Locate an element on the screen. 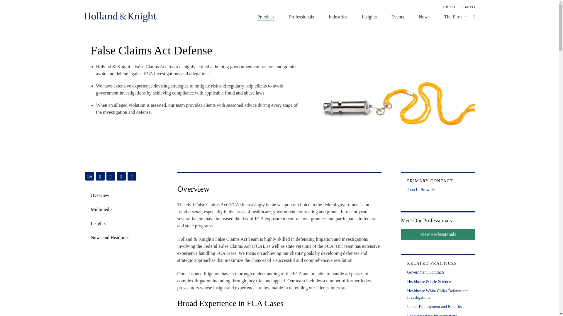  Events is located at coordinates (398, 17).